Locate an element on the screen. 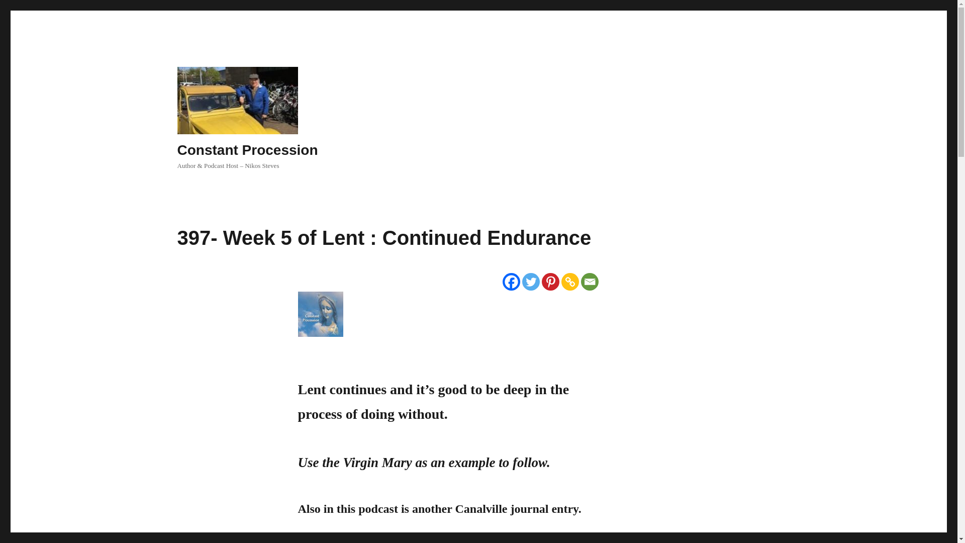  Facebook is located at coordinates (511, 282).